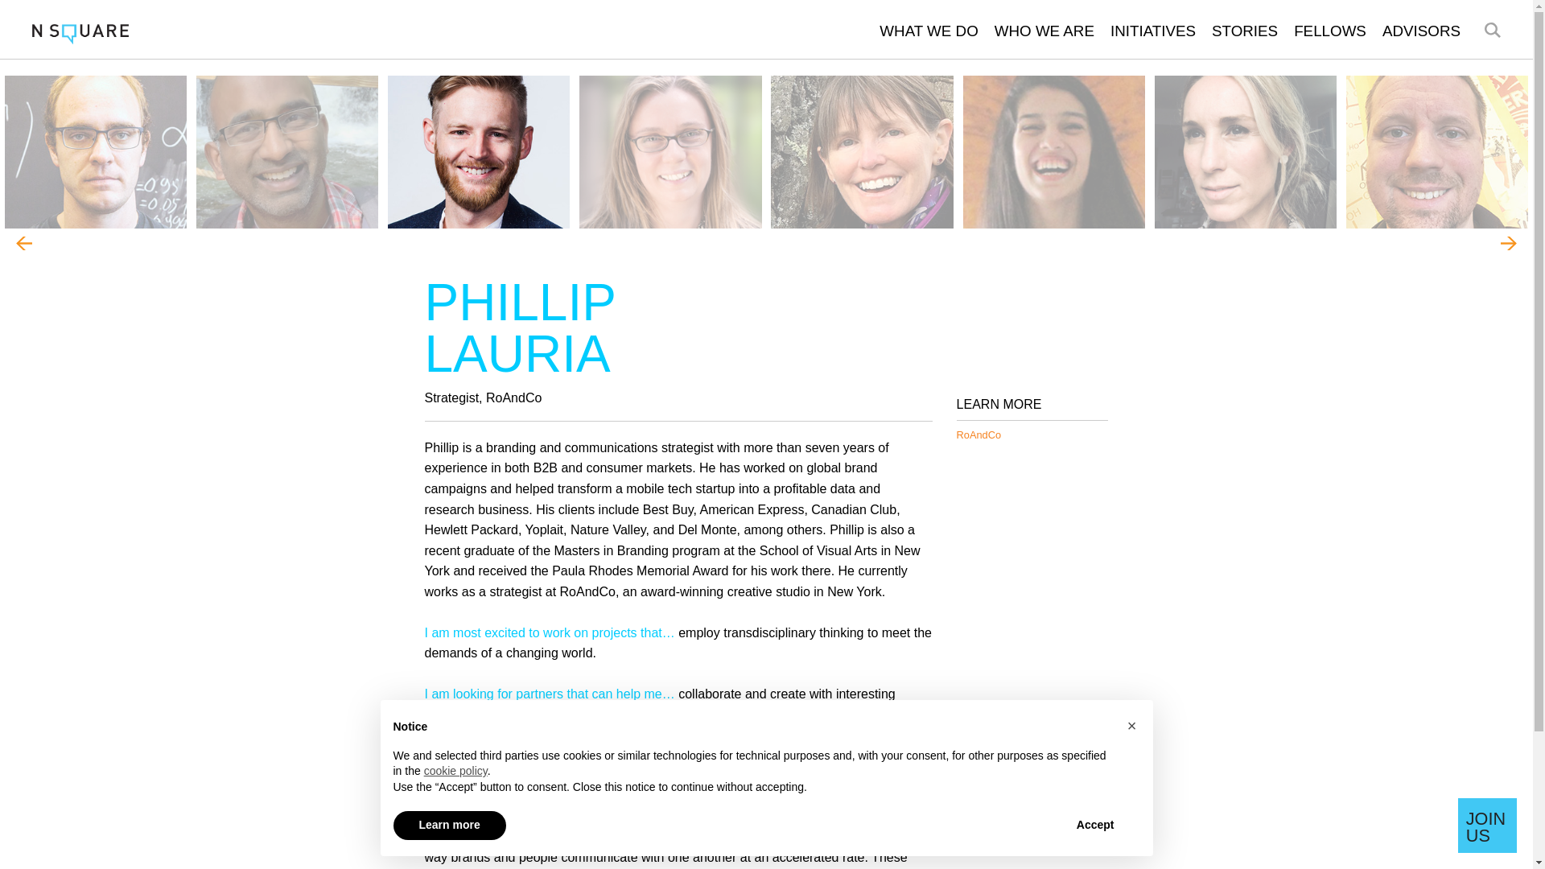  I want to click on ADVISORS, so click(1421, 31).